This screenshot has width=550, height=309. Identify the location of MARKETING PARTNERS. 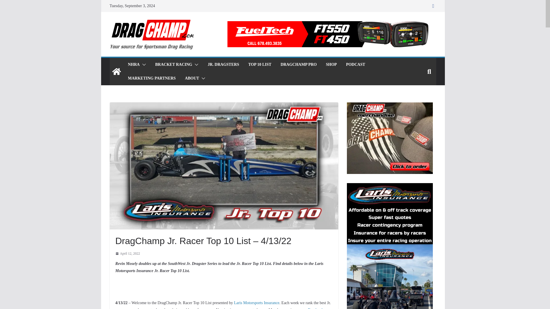
(151, 78).